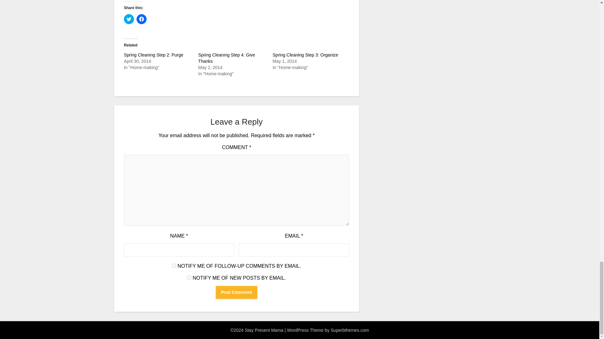  Describe the element at coordinates (305, 55) in the screenshot. I see `Spring Cleaning Step 3: Organize` at that location.